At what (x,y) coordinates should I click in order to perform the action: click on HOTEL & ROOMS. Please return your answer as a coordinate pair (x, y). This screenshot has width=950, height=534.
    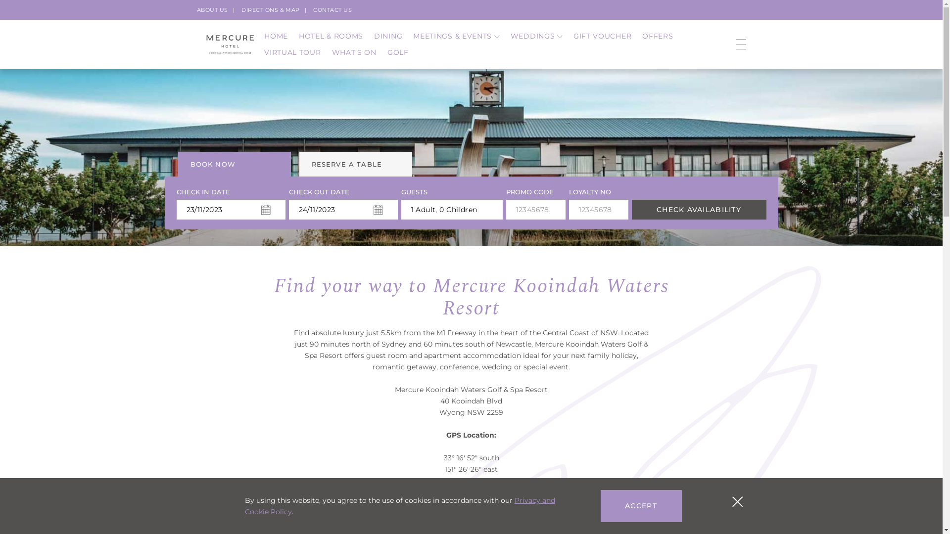
    Looking at the image, I should click on (331, 37).